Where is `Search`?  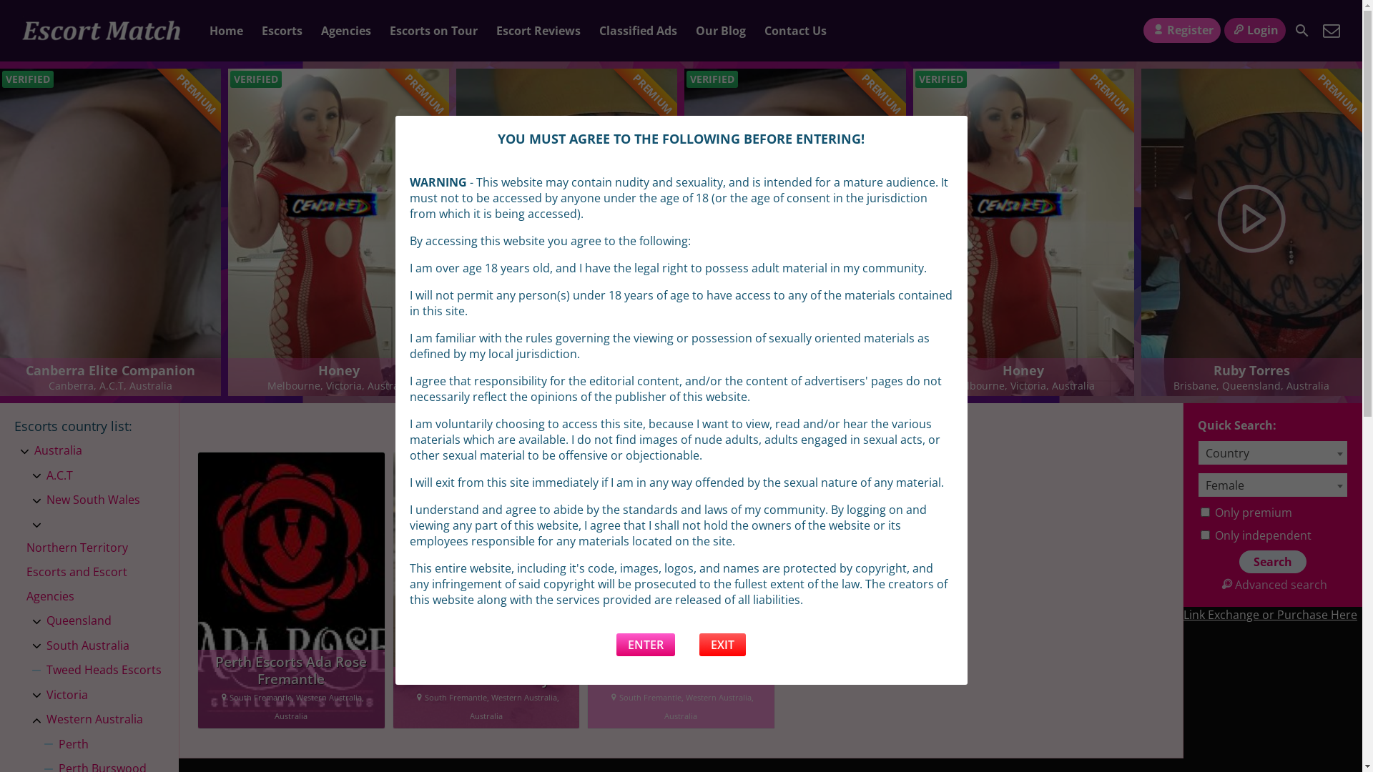 Search is located at coordinates (1302, 31).